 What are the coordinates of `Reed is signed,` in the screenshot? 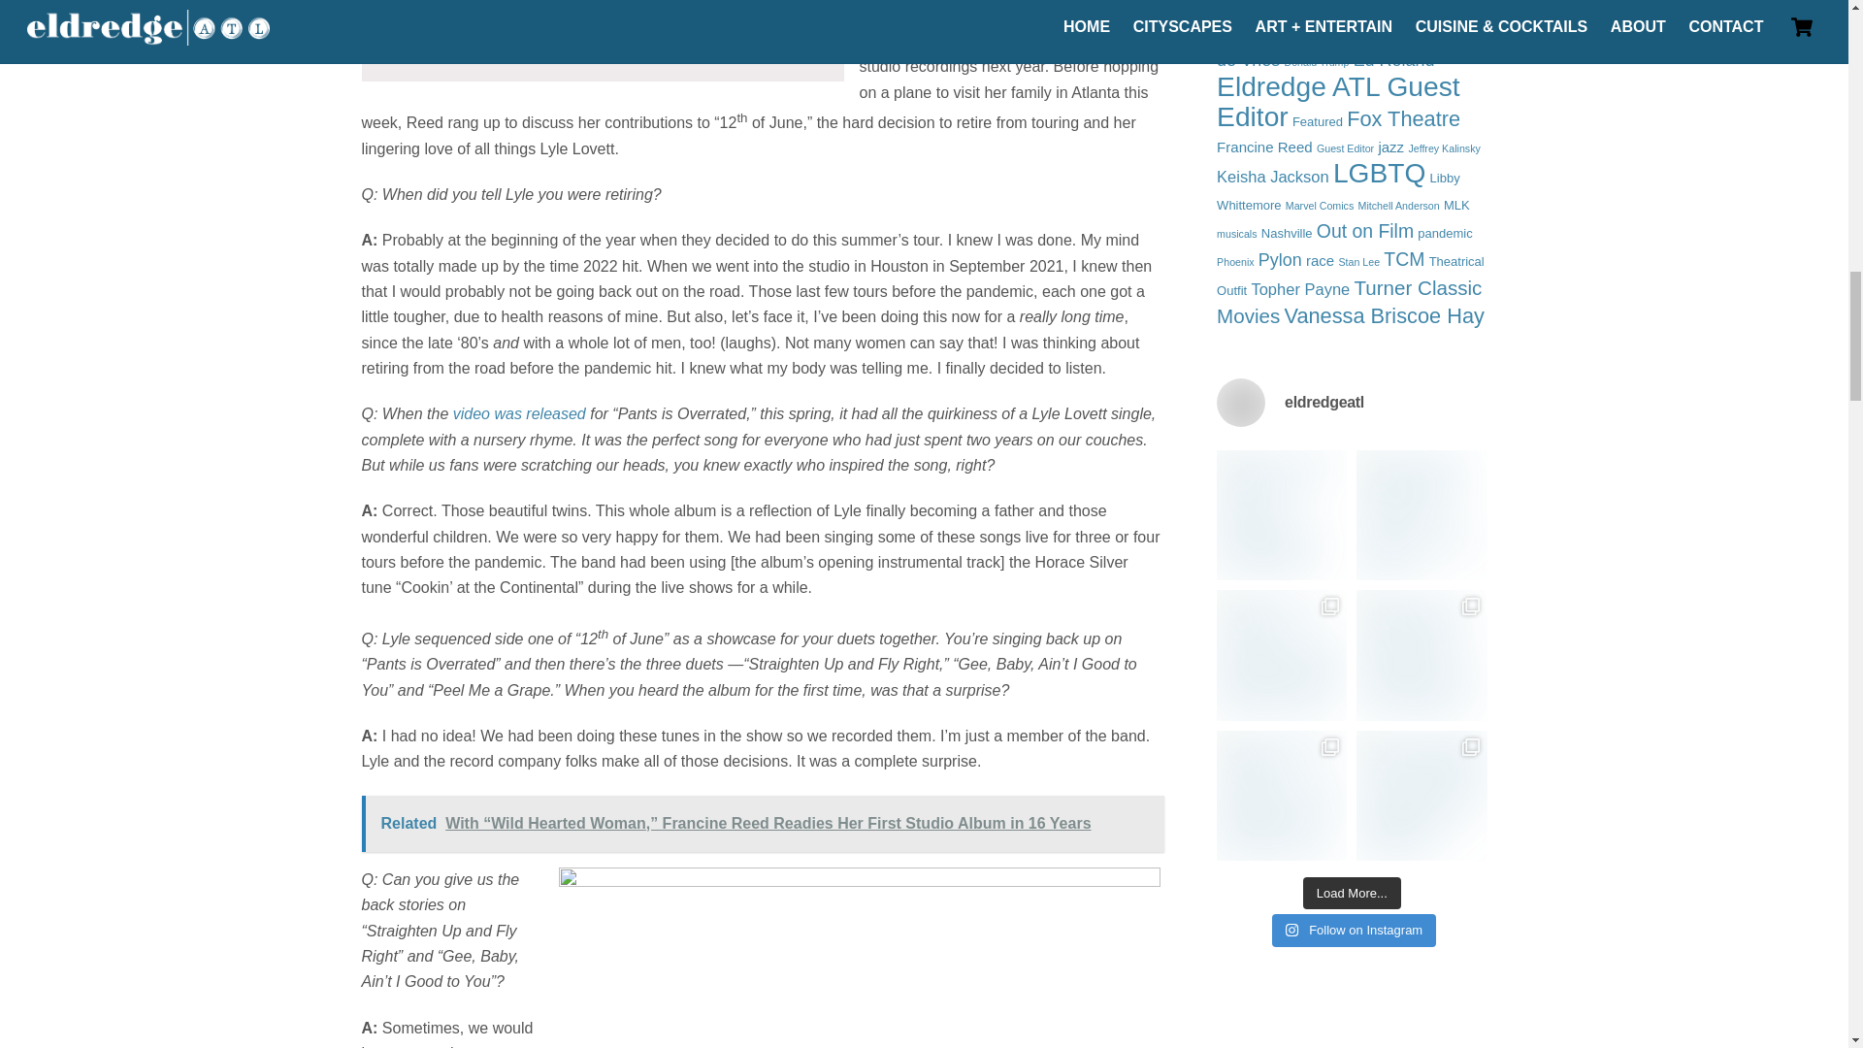 It's located at (999, 27).